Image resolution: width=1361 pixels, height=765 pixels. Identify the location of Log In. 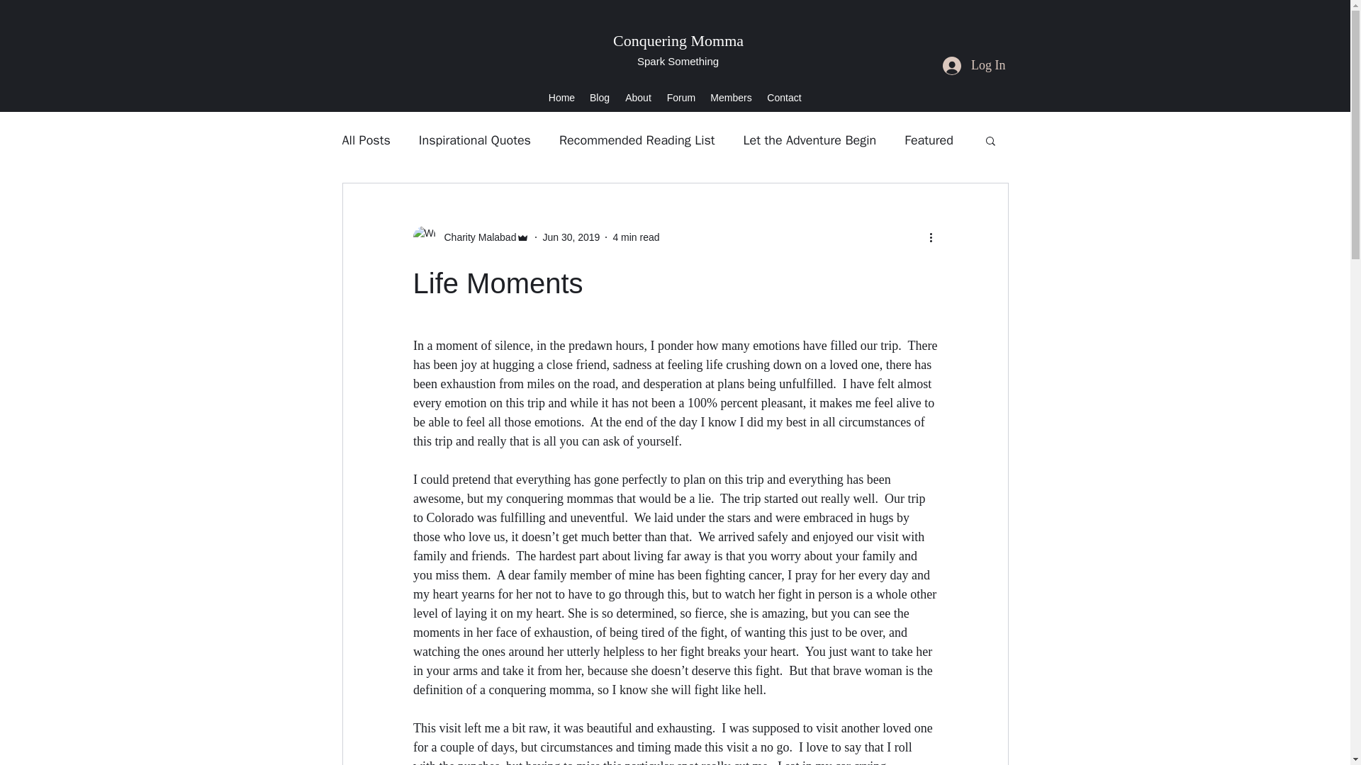
(974, 65).